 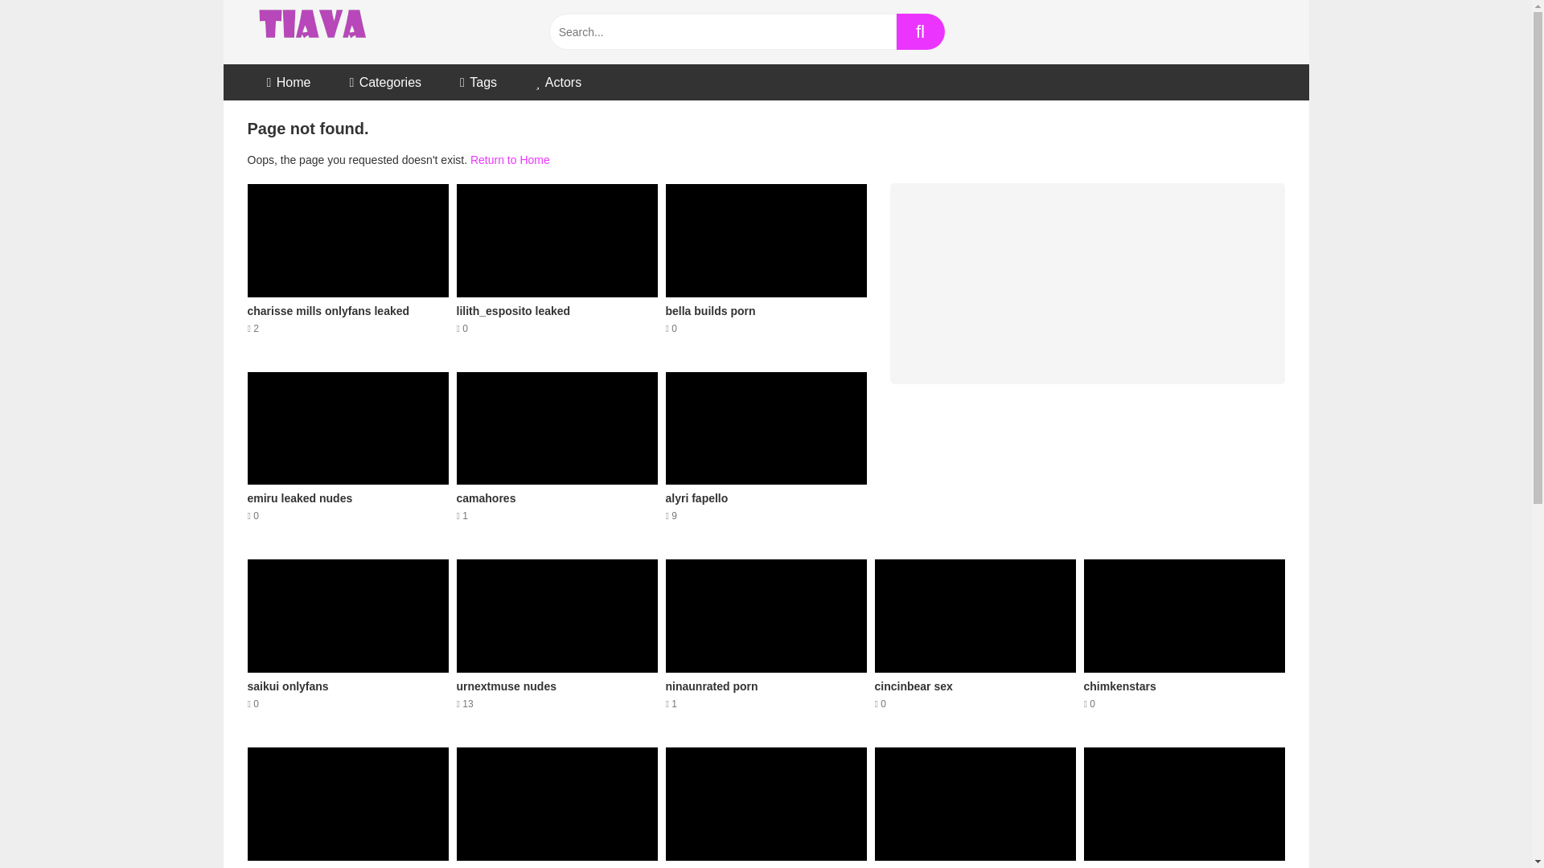 What do you see at coordinates (347, 644) in the screenshot?
I see `bella builds porn` at bounding box center [347, 644].